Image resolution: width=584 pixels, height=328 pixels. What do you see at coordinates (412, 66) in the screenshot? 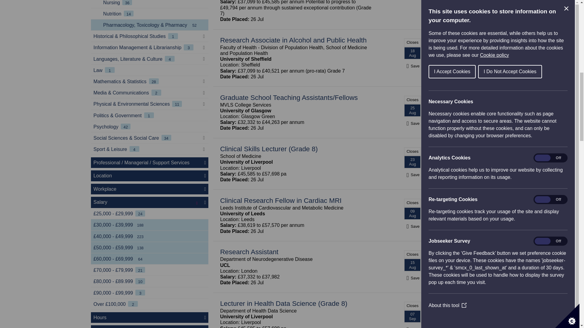
I see `Save job` at bounding box center [412, 66].